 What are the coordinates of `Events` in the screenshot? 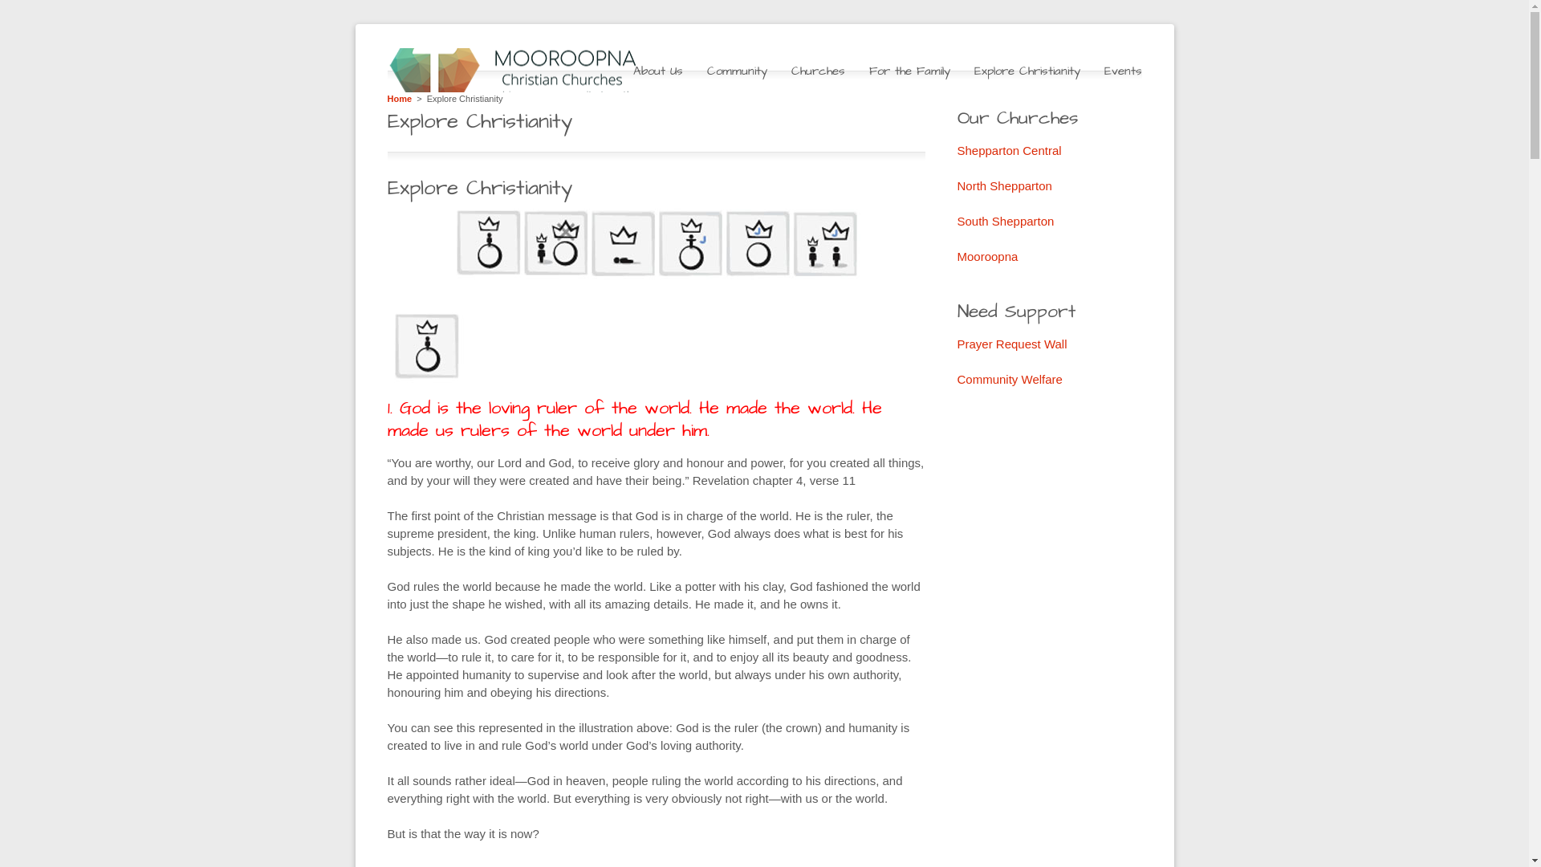 It's located at (1124, 71).